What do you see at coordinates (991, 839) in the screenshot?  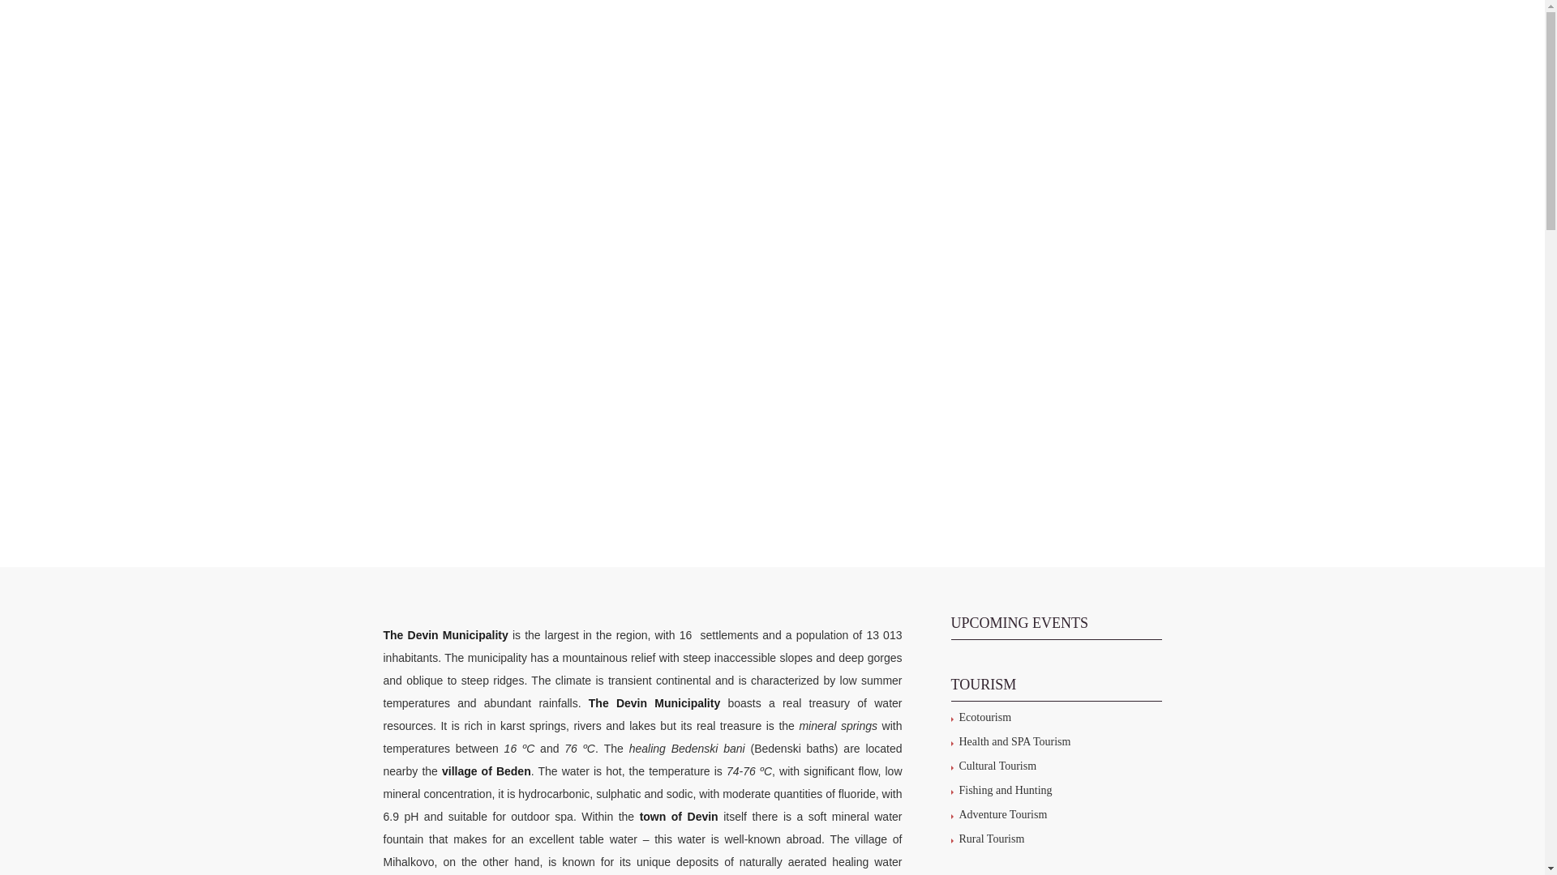 I see `Rural Tourism` at bounding box center [991, 839].